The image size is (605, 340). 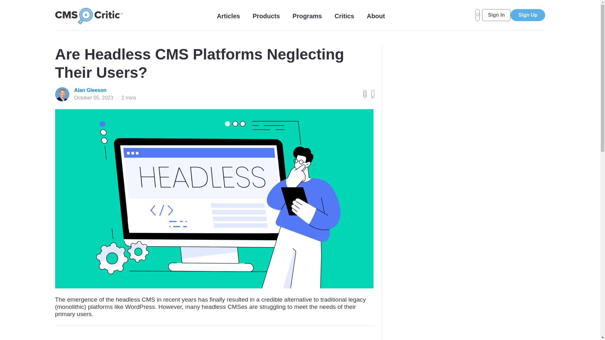 I want to click on Products, so click(x=266, y=16).